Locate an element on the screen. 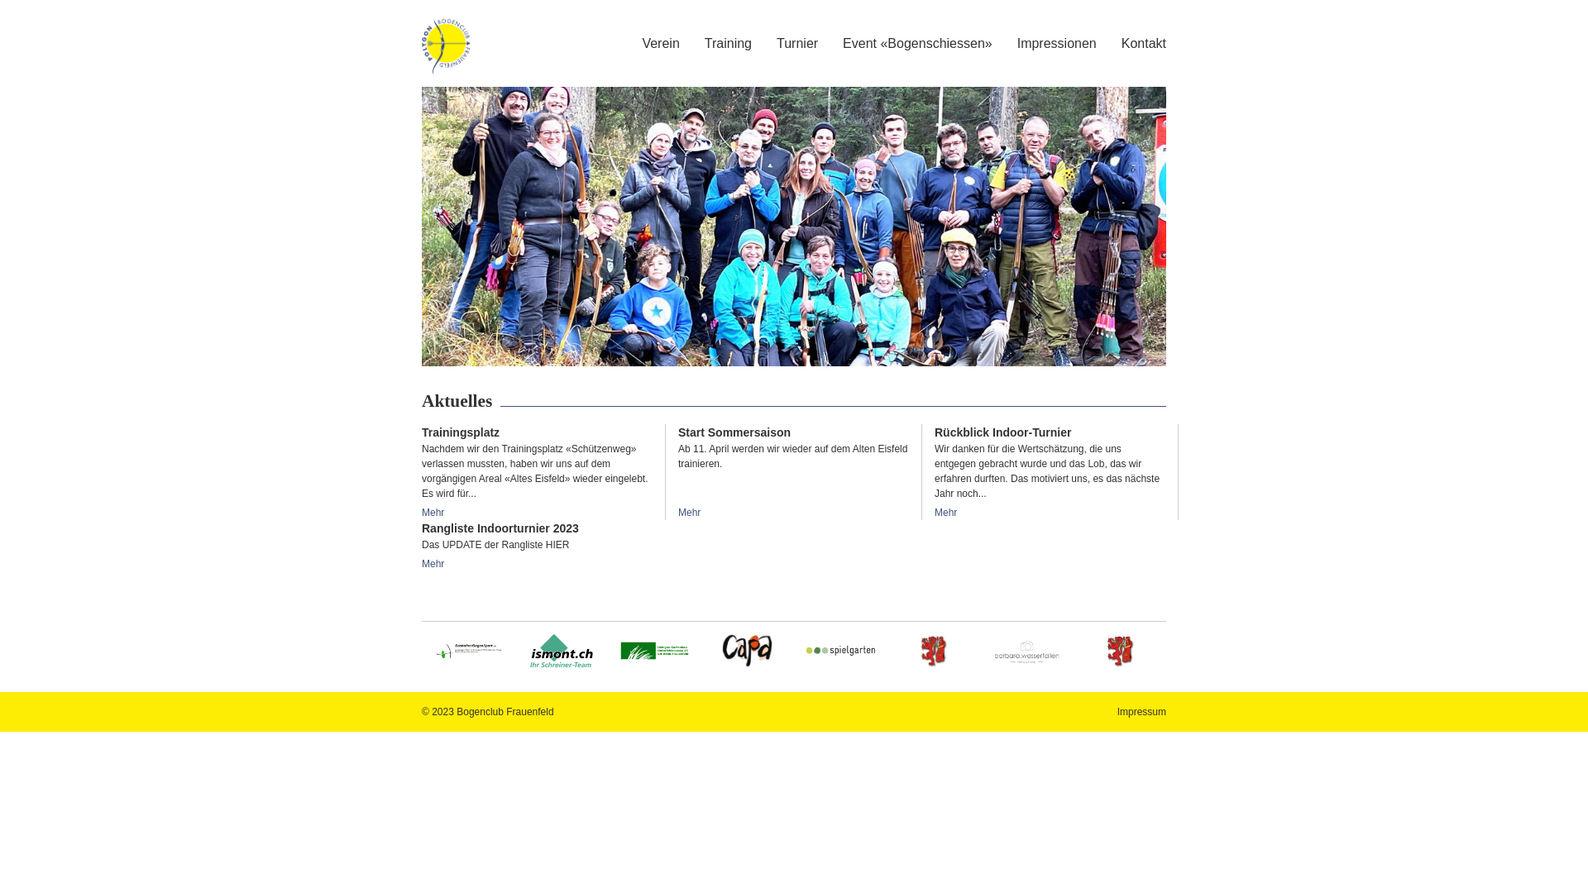  Rangliste Indoorturnier 2023 is located at coordinates (538, 546).